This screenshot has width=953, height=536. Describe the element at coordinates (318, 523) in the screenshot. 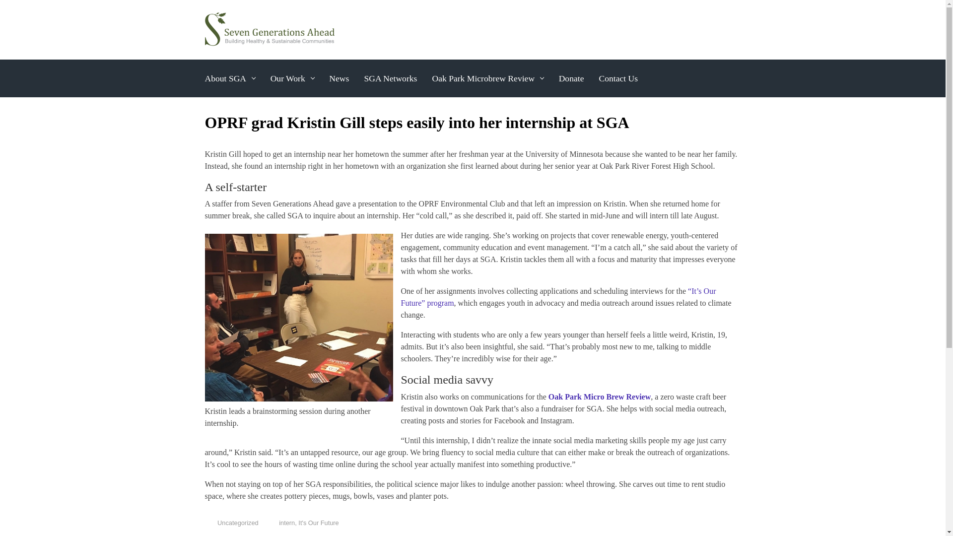

I see `It's Our Future` at that location.